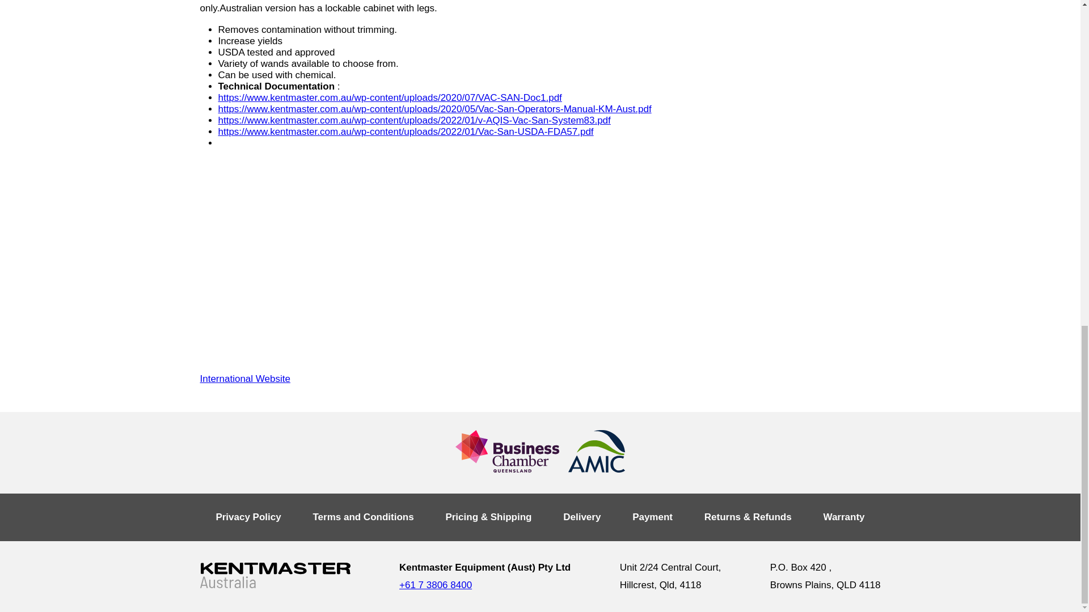  I want to click on Business Chamber Queensland, so click(507, 453).